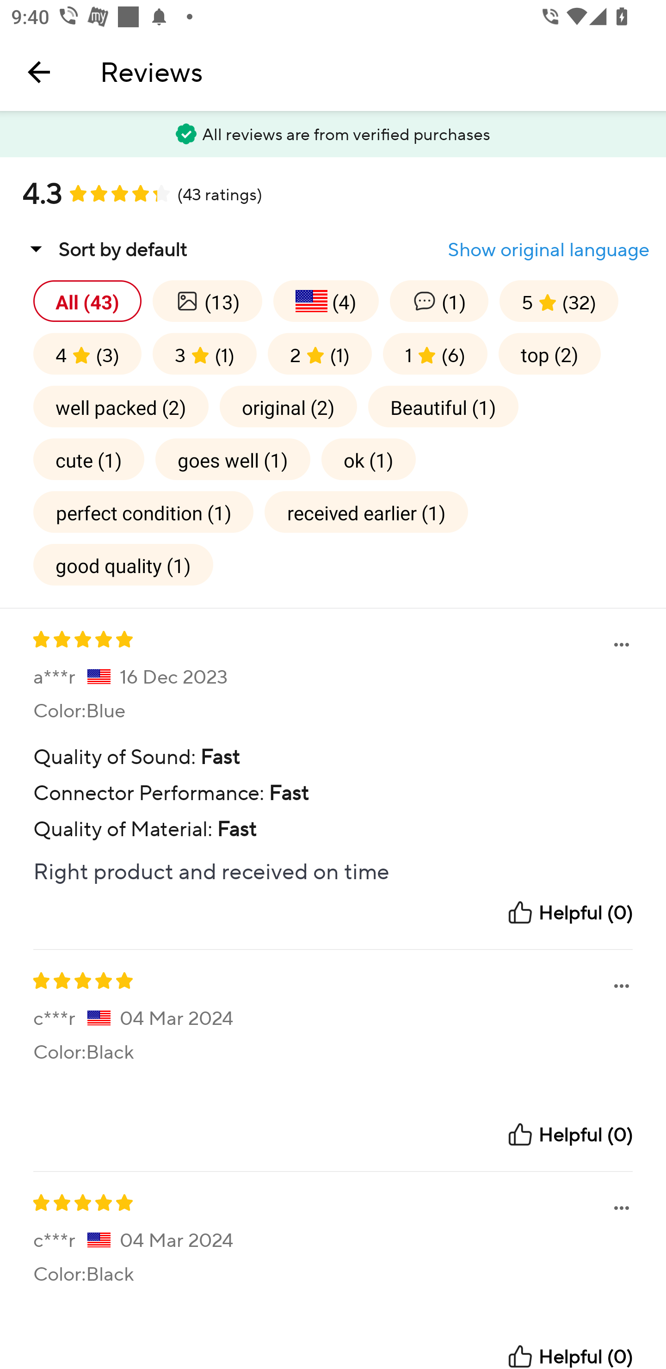 This screenshot has width=666, height=1369. What do you see at coordinates (89, 459) in the screenshot?
I see `cute (1)` at bounding box center [89, 459].